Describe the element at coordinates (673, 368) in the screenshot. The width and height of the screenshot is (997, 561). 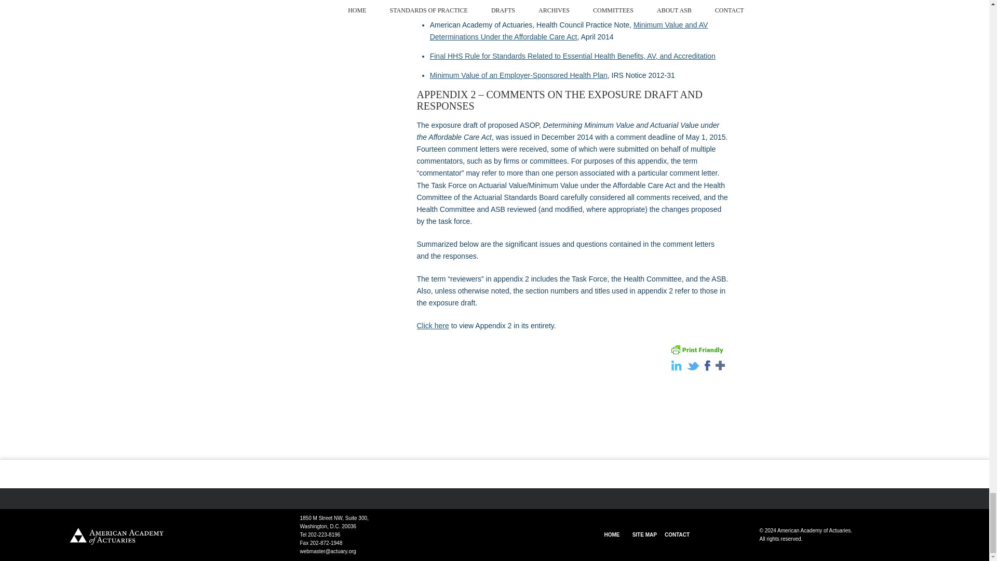
I see `LinkedIn` at that location.